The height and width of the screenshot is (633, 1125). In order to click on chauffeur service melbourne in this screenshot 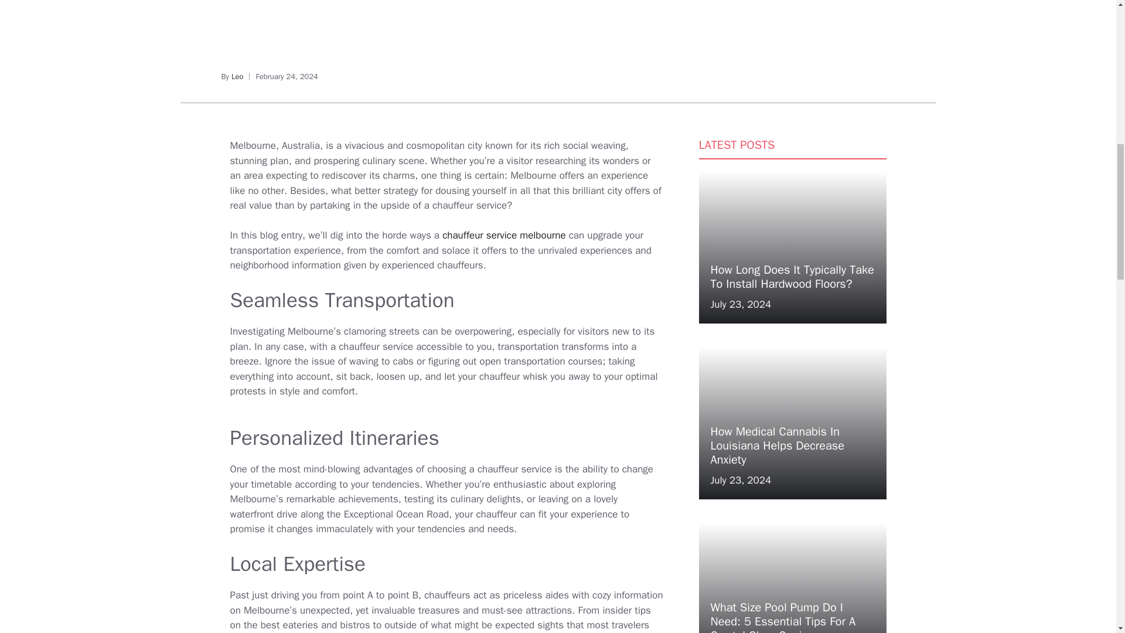, I will do `click(504, 234)`.